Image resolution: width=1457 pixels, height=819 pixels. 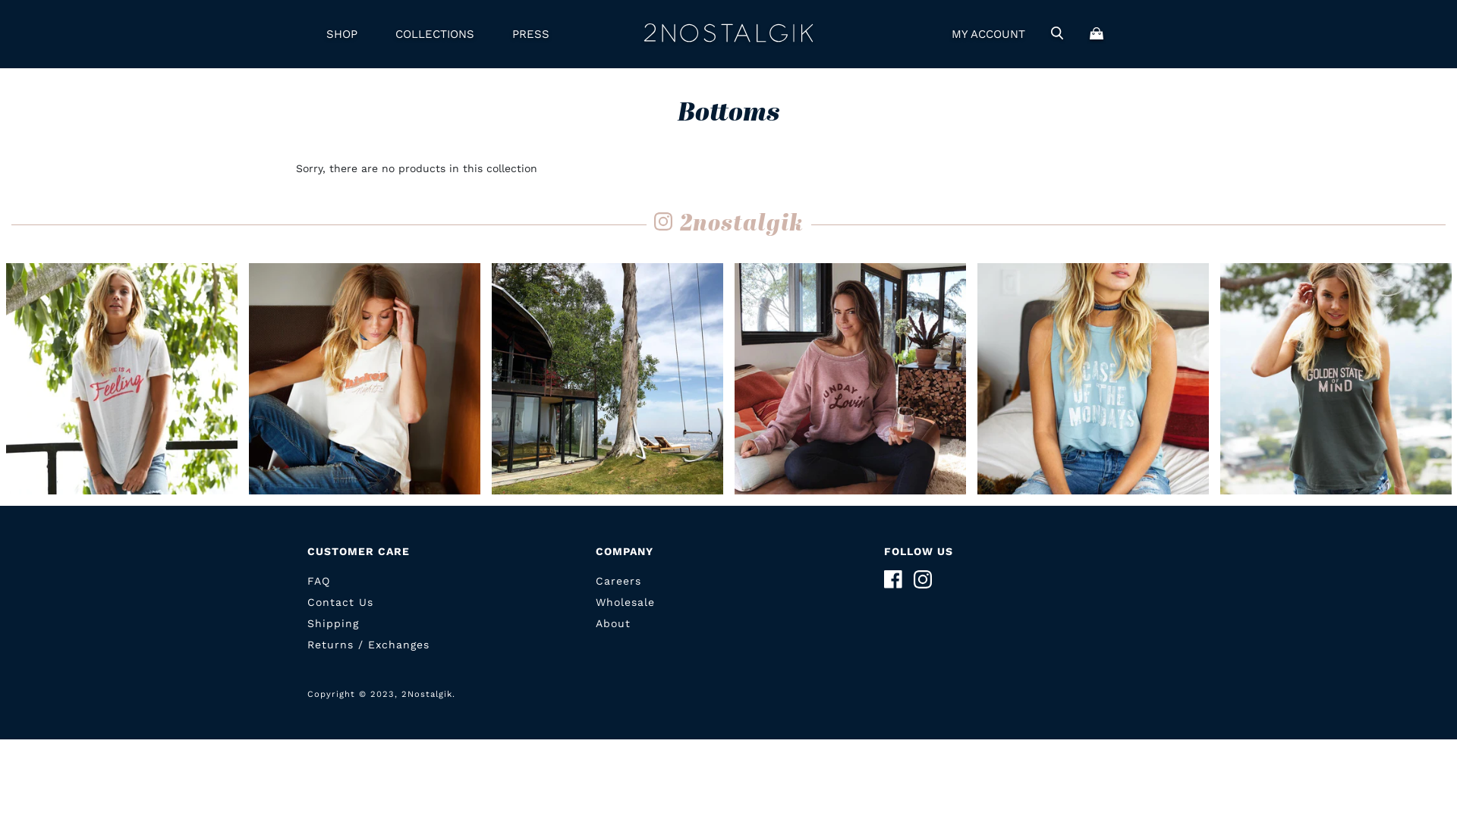 What do you see at coordinates (340, 602) in the screenshot?
I see `Contact Us` at bounding box center [340, 602].